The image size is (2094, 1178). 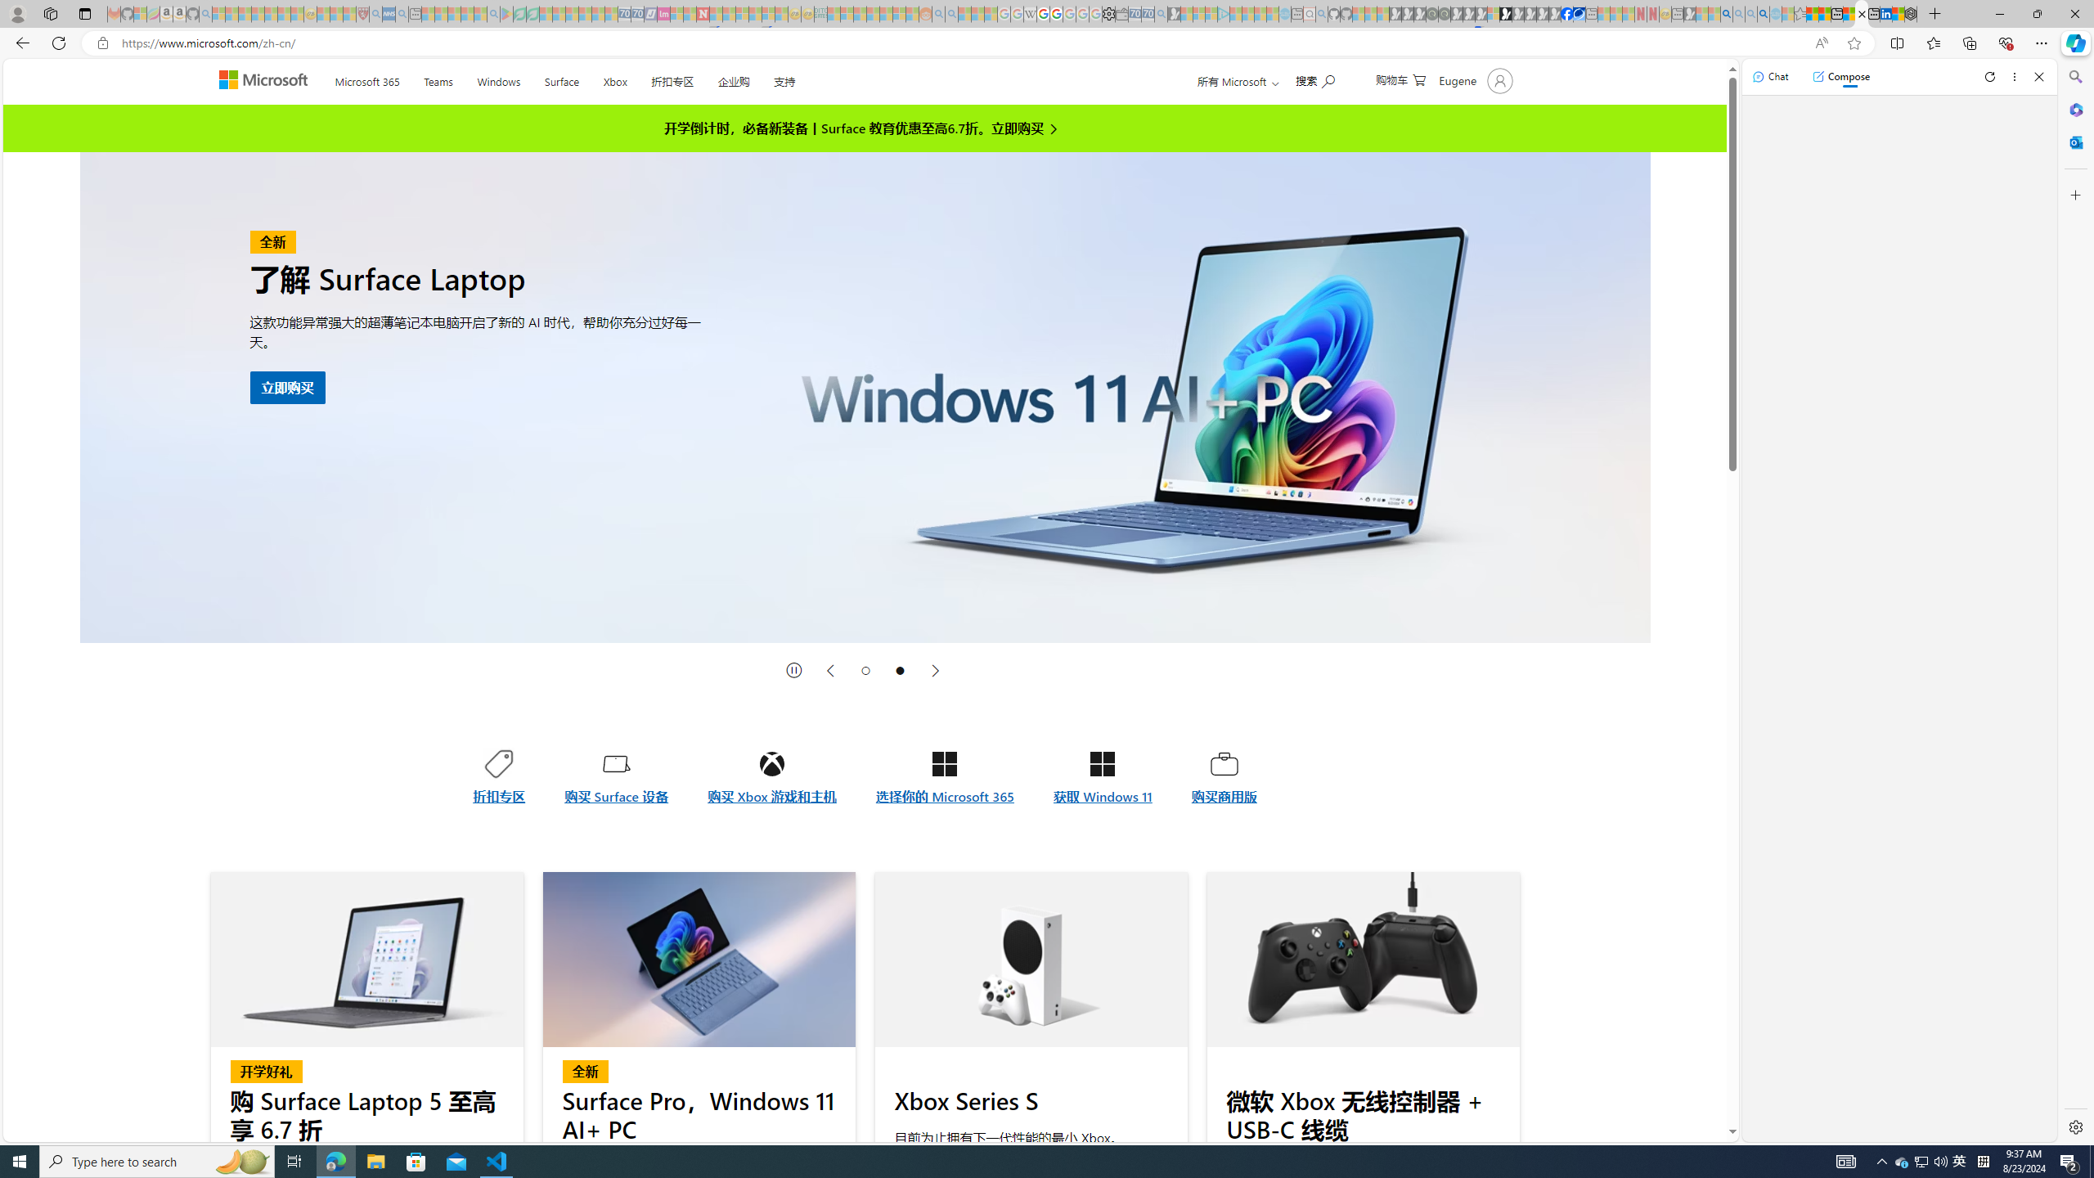 I want to click on Sign in to your account - Sleeping, so click(x=1494, y=14).